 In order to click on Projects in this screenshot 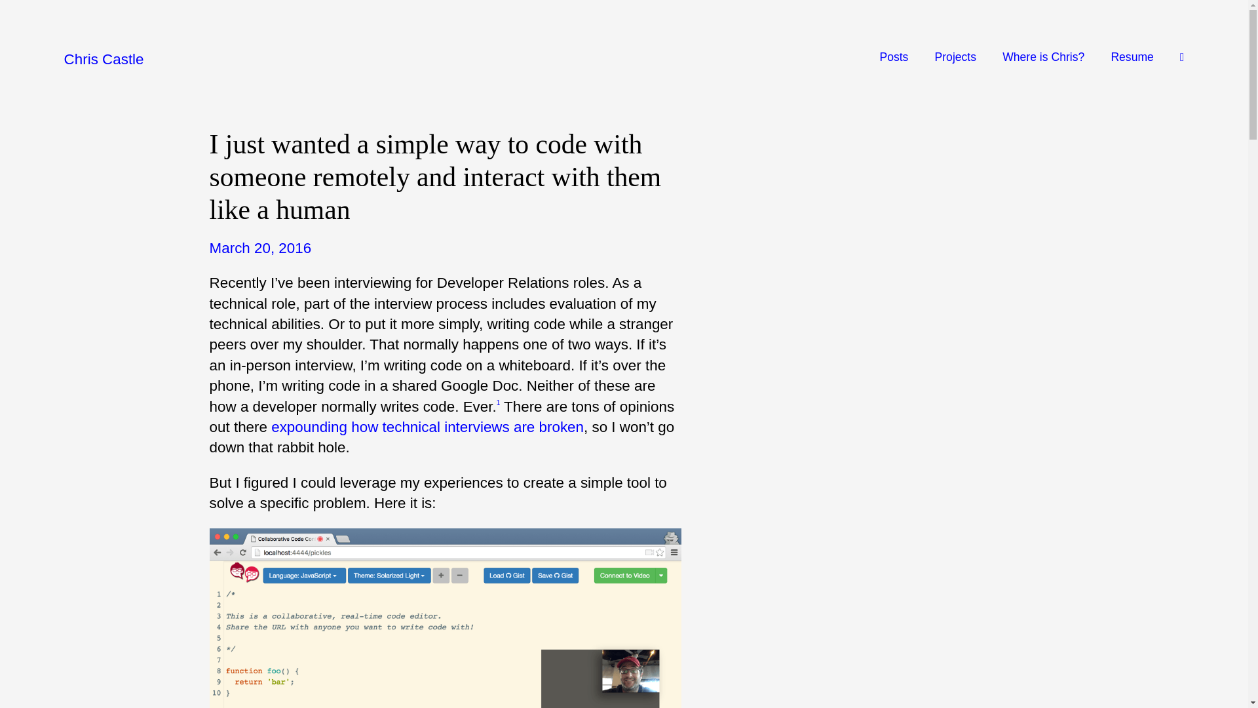, I will do `click(955, 56)`.